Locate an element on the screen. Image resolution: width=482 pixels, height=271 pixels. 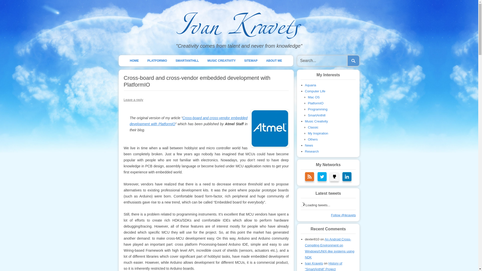
MUSIC CREATIVITY is located at coordinates (221, 61).